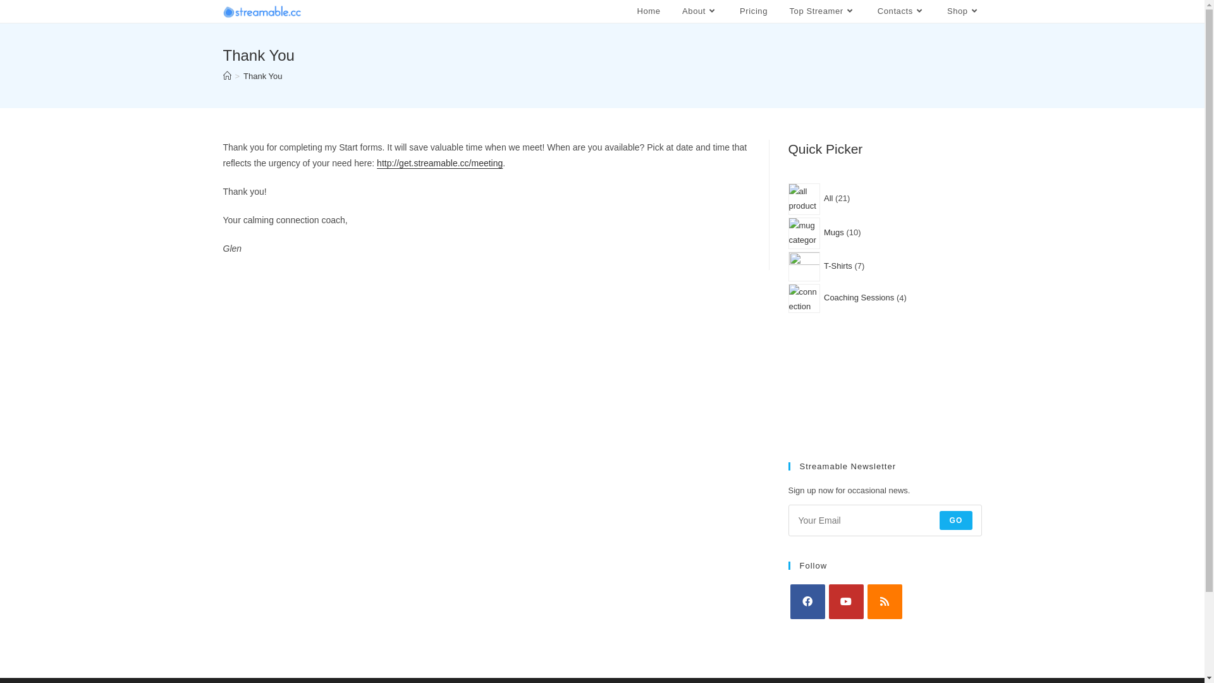 The image size is (1214, 683). I want to click on Mugs, so click(835, 233).